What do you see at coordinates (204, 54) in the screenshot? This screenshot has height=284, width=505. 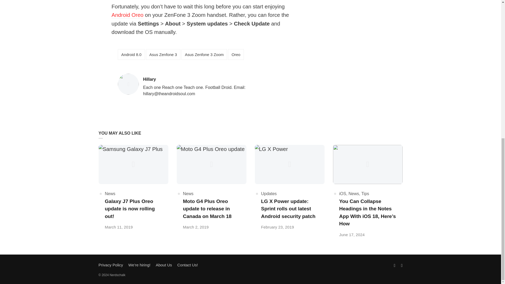 I see `News` at bounding box center [204, 54].